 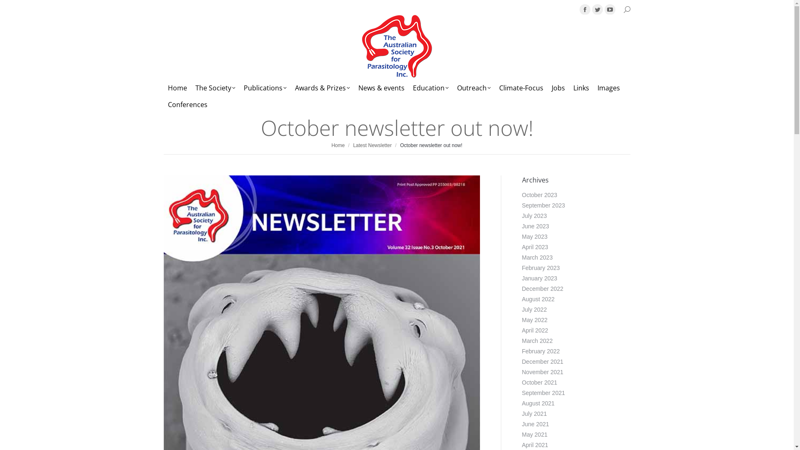 What do you see at coordinates (539, 278) in the screenshot?
I see `January 2023` at bounding box center [539, 278].